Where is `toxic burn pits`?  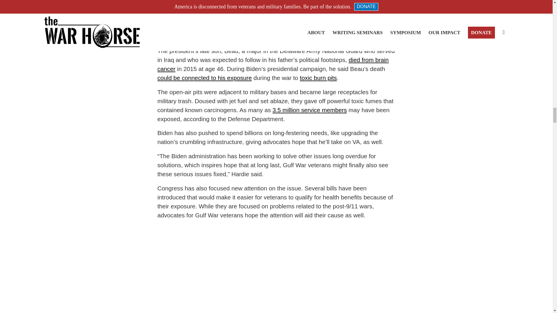 toxic burn pits is located at coordinates (319, 78).